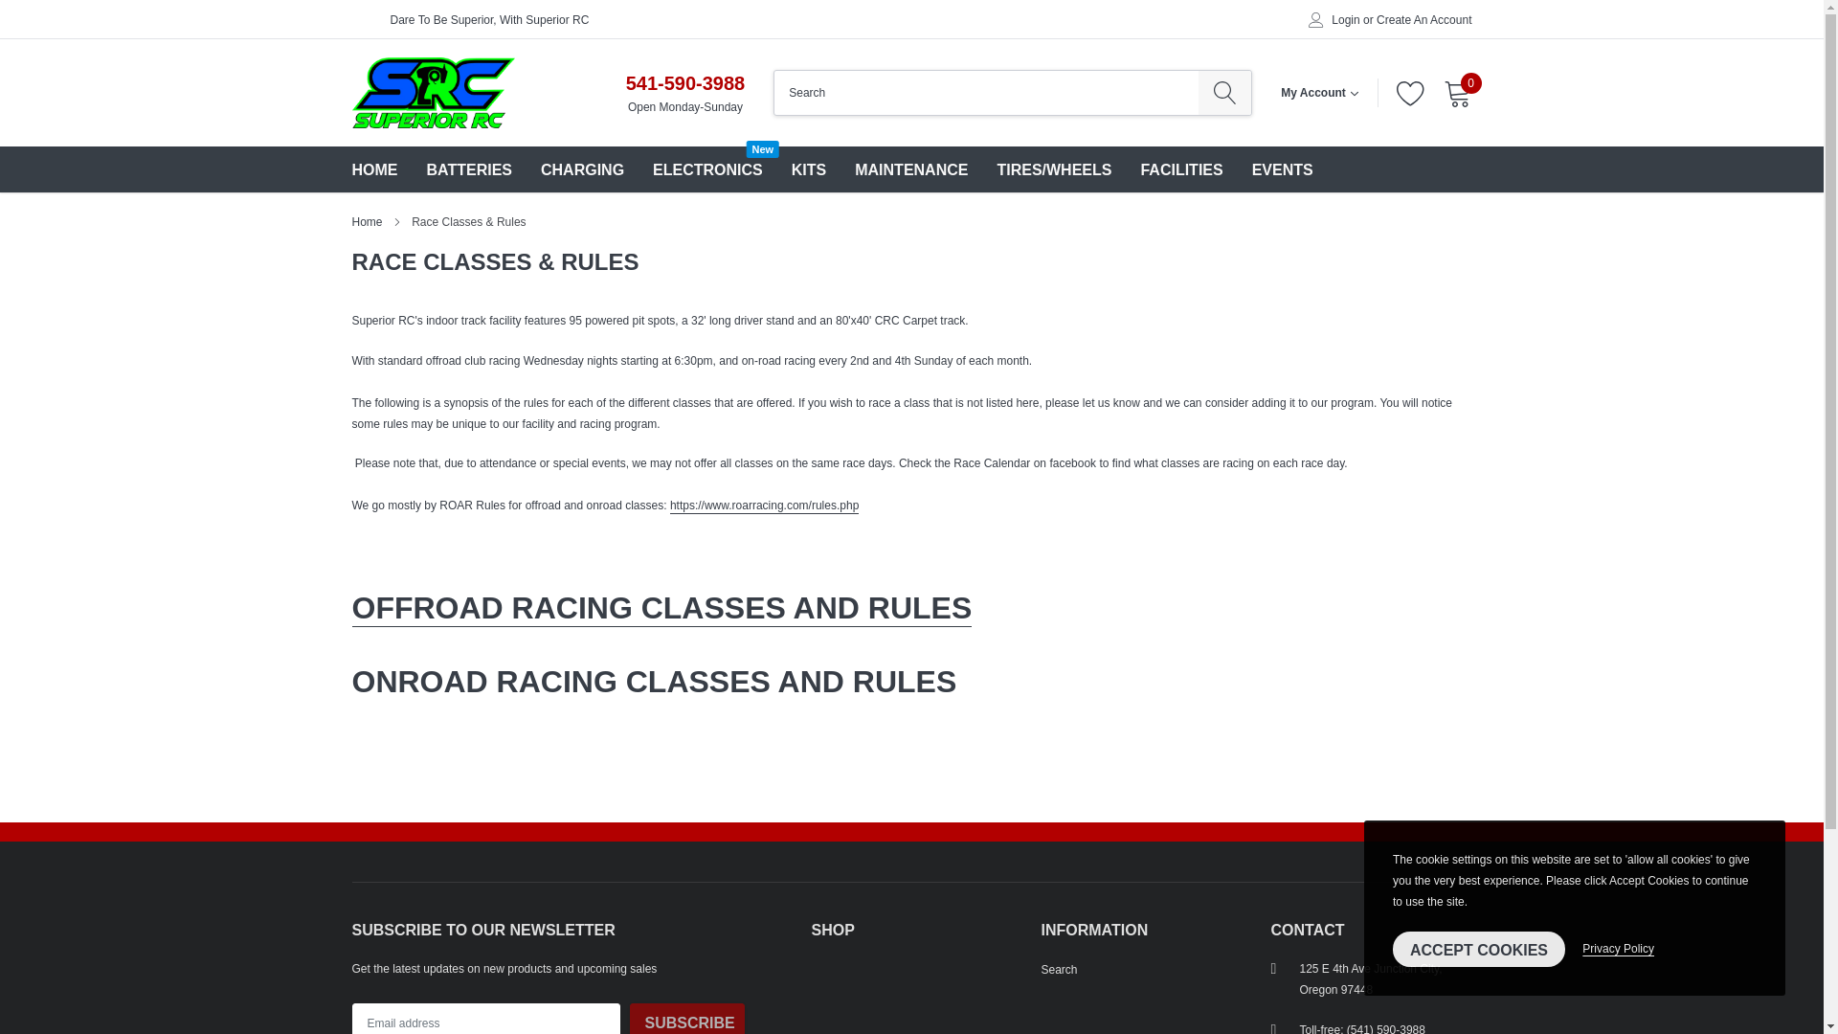 The width and height of the screenshot is (1838, 1034). Describe the element at coordinates (1345, 20) in the screenshot. I see `Login` at that location.